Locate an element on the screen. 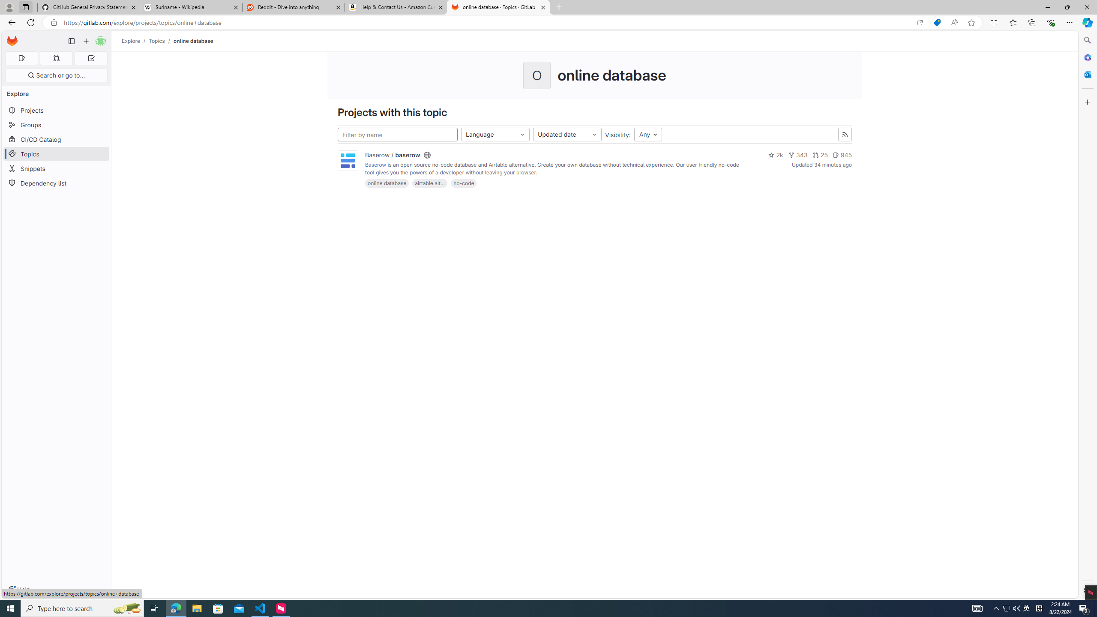 The height and width of the screenshot is (617, 1097). Topics is located at coordinates (57, 153).